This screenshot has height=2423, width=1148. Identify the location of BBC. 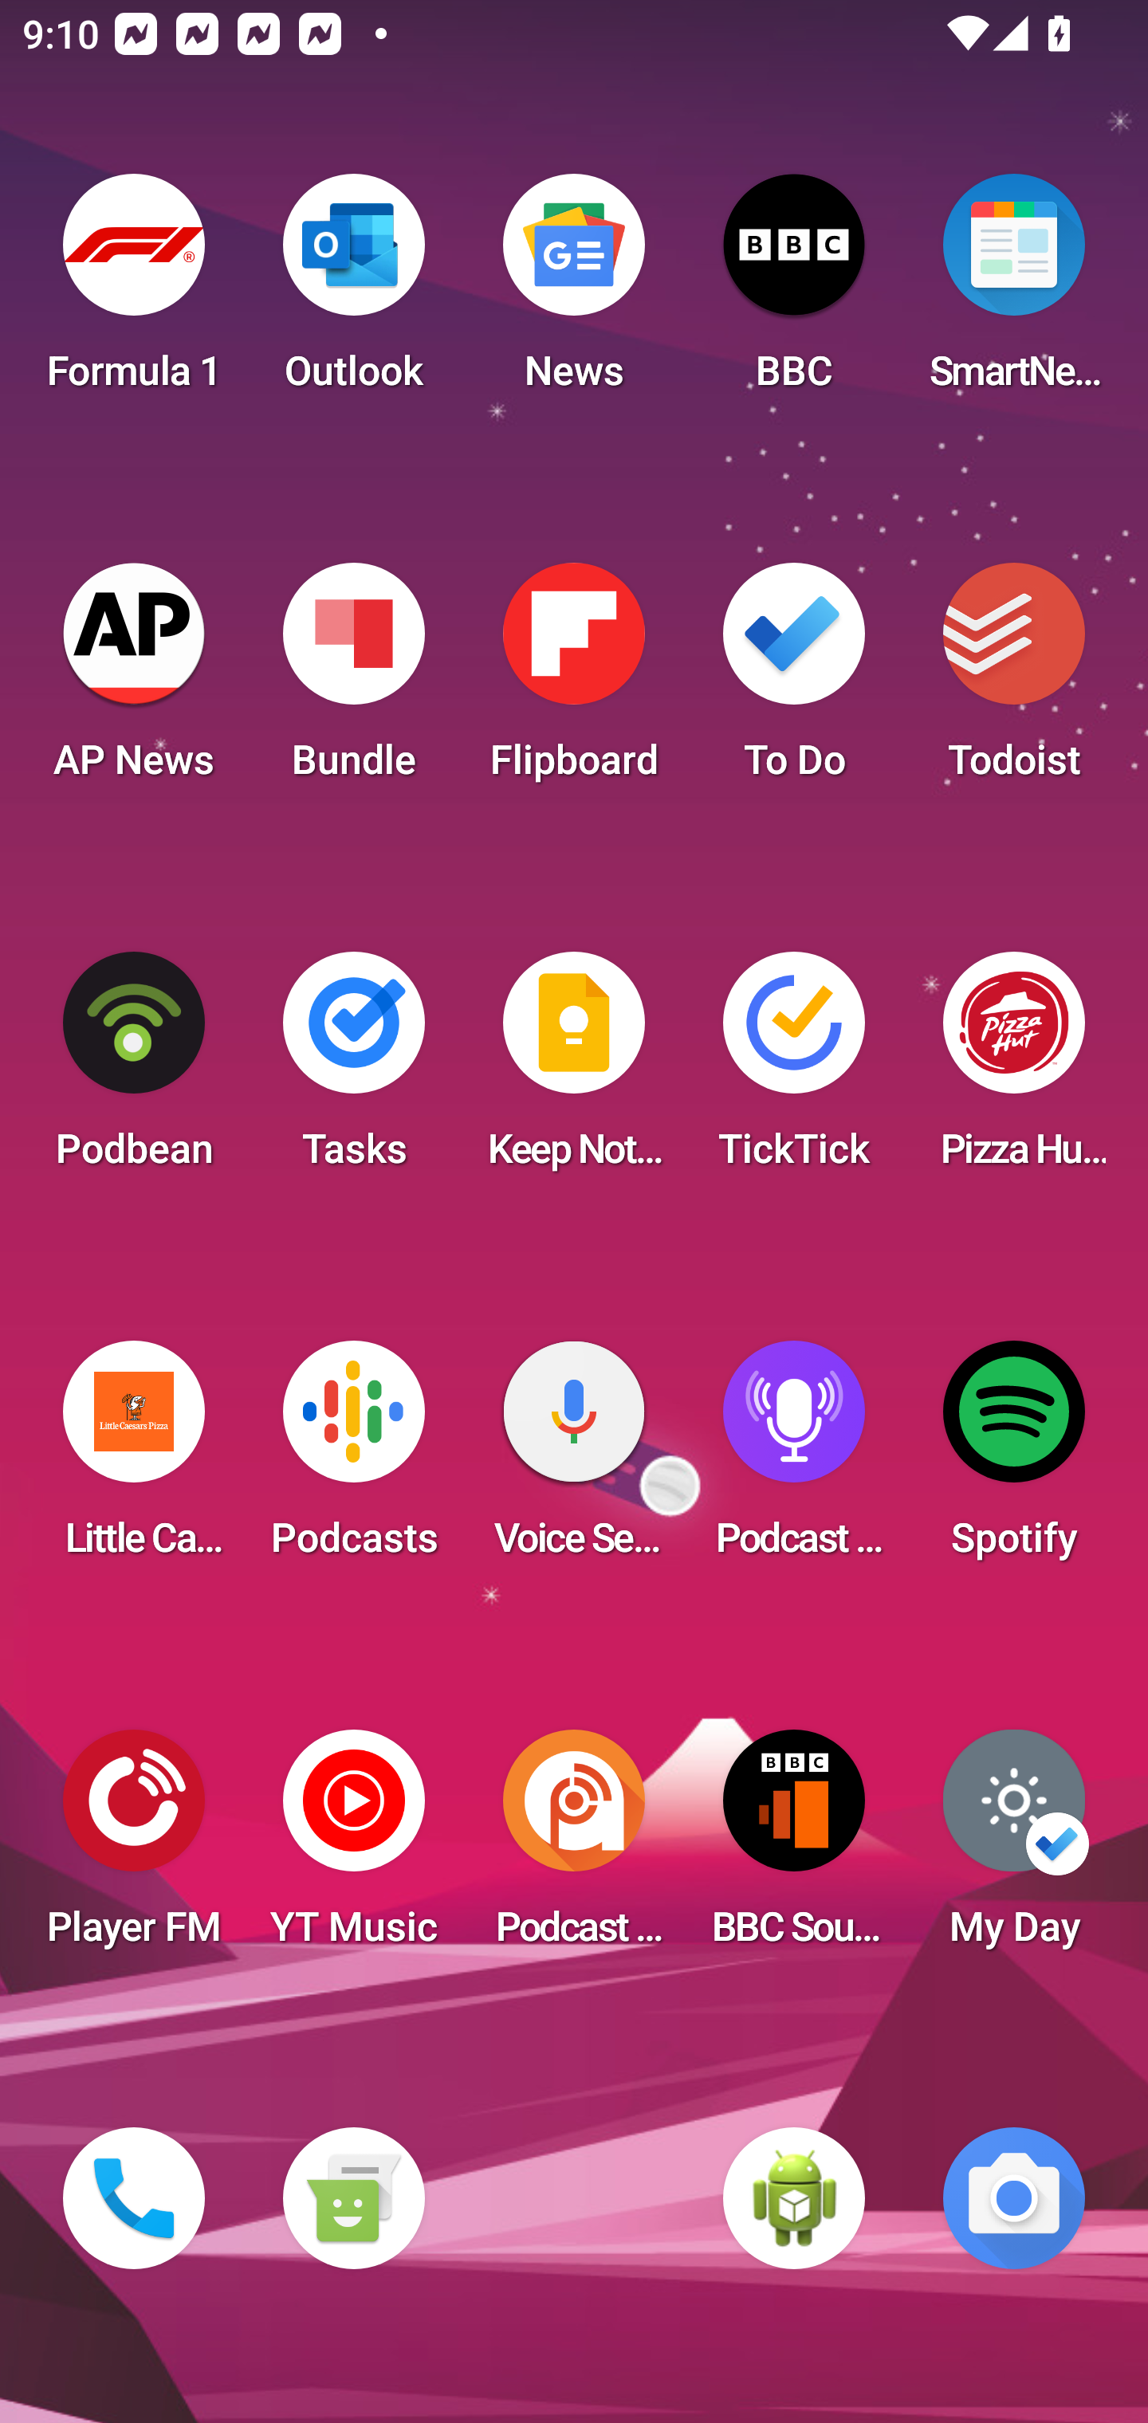
(794, 292).